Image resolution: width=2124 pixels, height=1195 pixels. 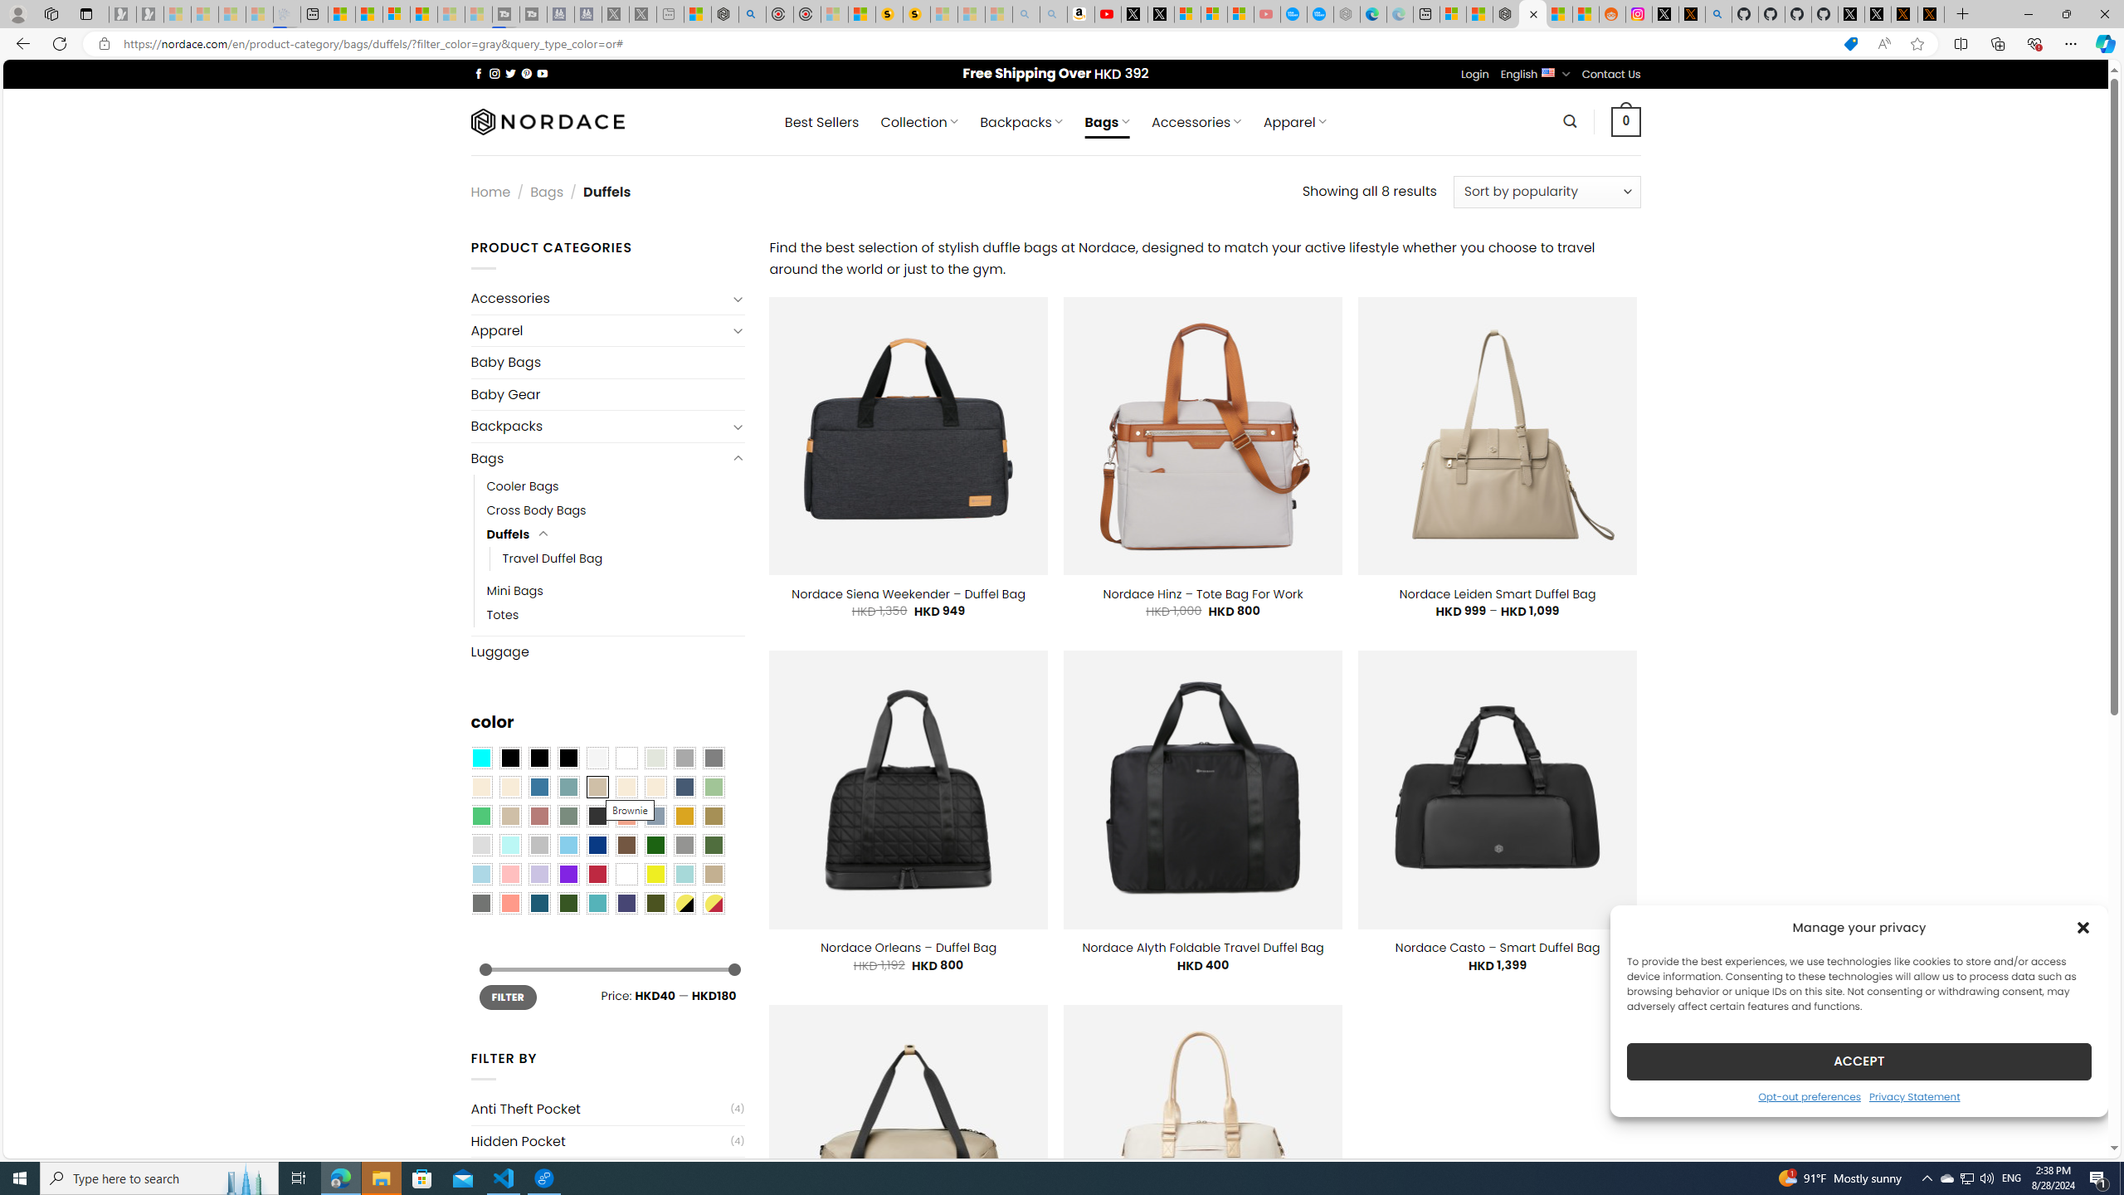 I want to click on Charcoal, so click(x=597, y=816).